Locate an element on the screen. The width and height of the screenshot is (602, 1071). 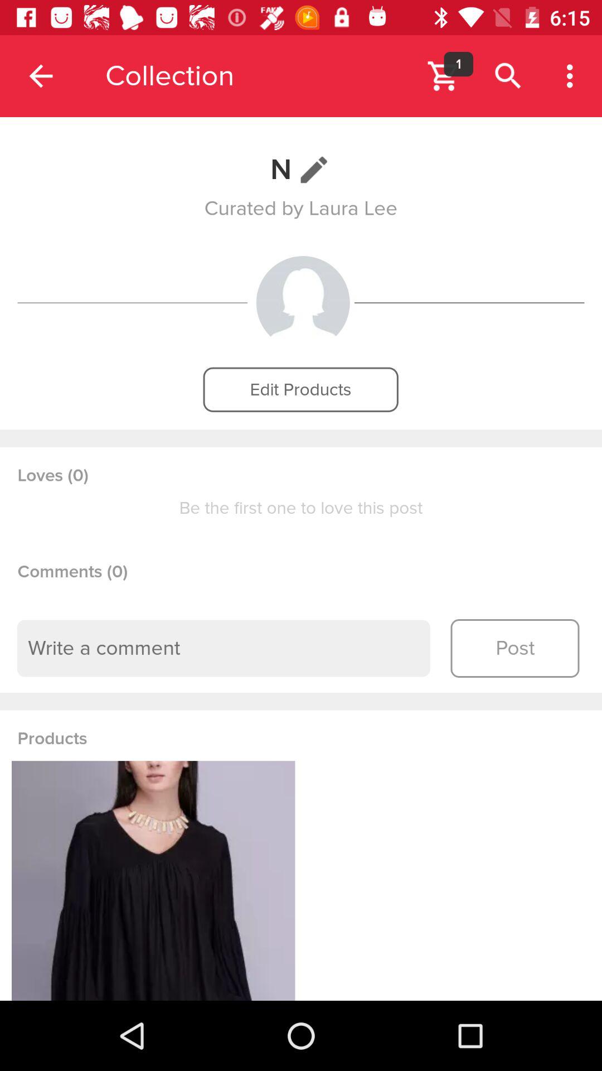
launch the icon to the right of the collection item is located at coordinates (458, 64).